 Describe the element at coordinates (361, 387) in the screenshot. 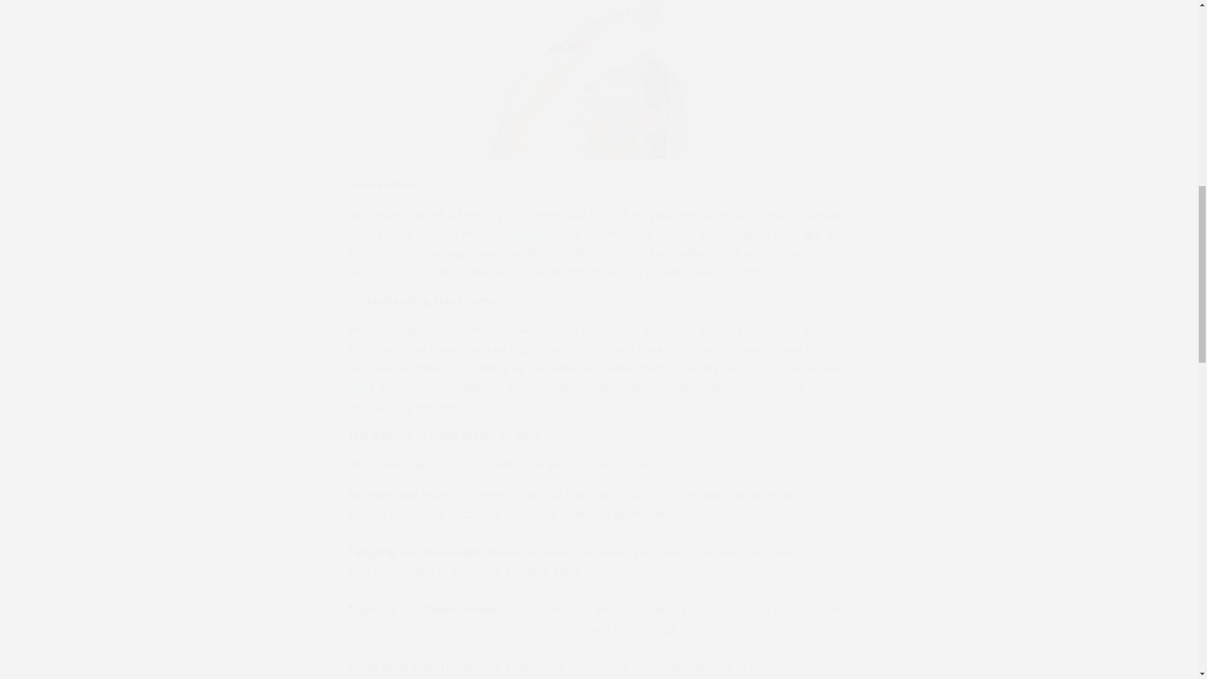

I see `scalp` at that location.